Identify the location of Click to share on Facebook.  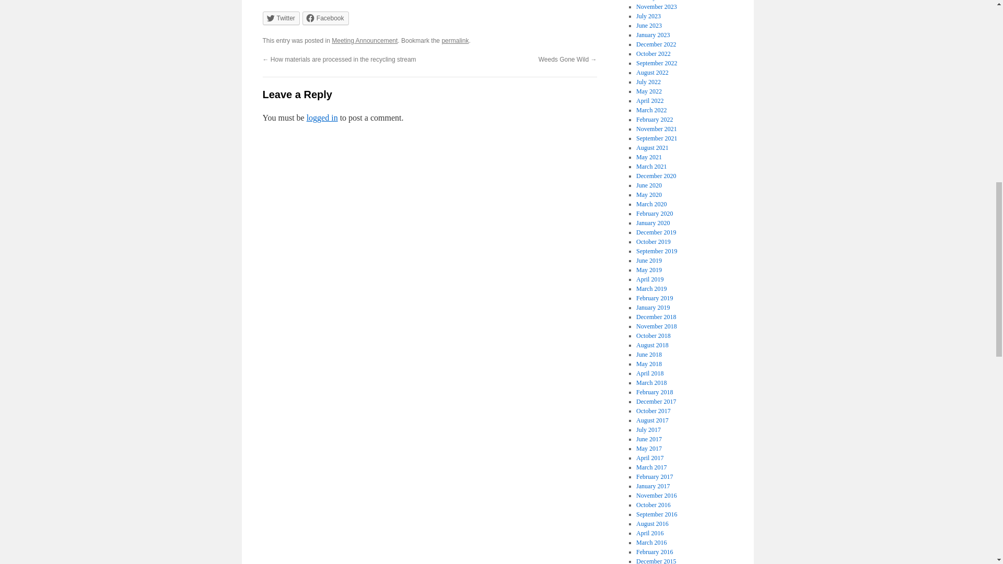
(326, 18).